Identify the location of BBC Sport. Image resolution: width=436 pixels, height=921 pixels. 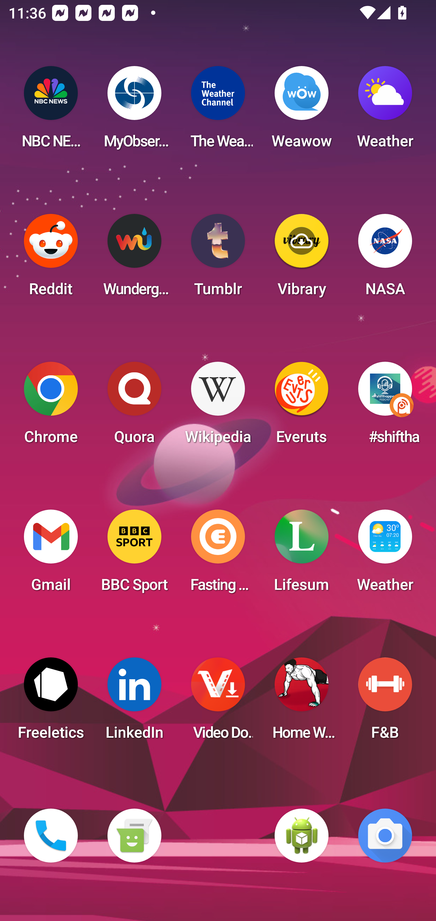
(134, 554).